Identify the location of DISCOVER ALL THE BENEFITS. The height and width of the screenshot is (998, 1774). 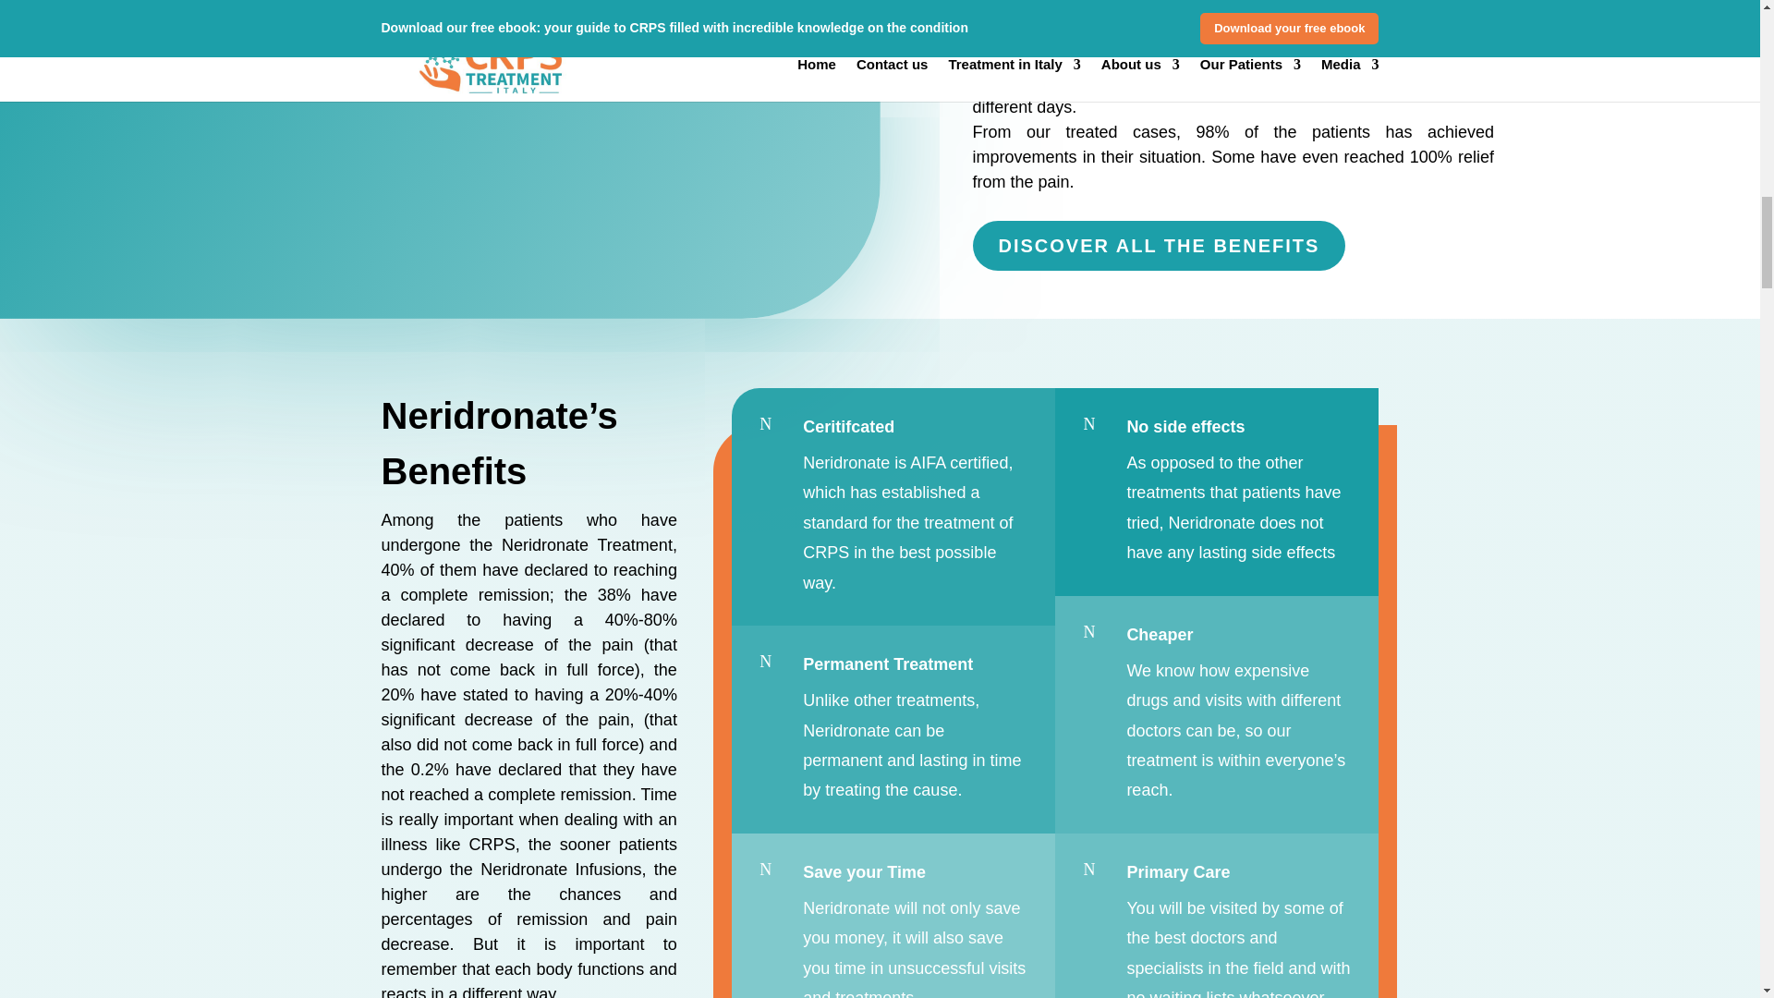
(1159, 245).